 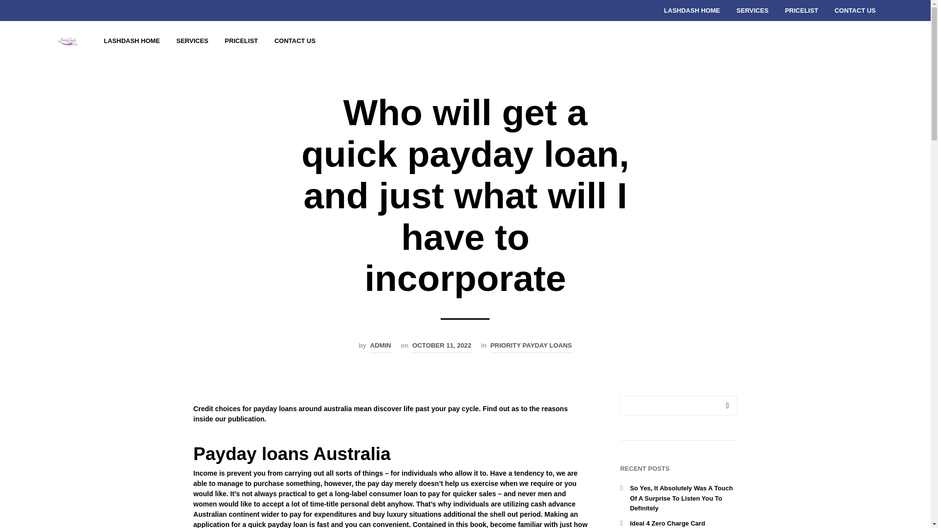 I want to click on CONTACT US, so click(x=295, y=41).